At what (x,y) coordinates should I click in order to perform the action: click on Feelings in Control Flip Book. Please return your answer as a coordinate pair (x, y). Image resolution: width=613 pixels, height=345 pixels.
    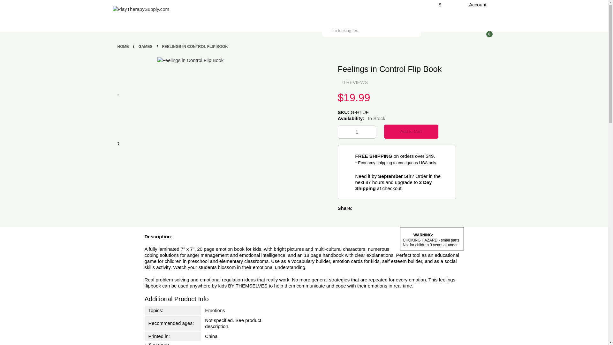
    Looking at the image, I should click on (115, 121).